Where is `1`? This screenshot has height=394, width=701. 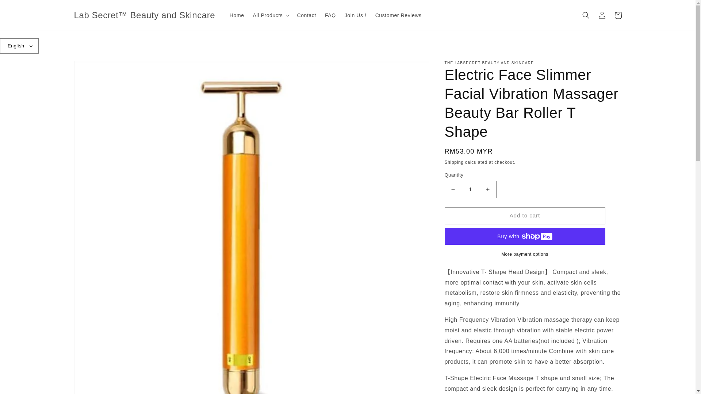 1 is located at coordinates (470, 189).